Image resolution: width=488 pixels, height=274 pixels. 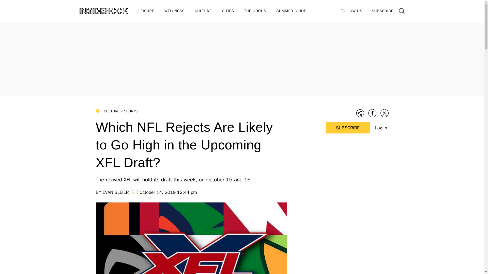 I want to click on WELLNESS, so click(x=179, y=11).